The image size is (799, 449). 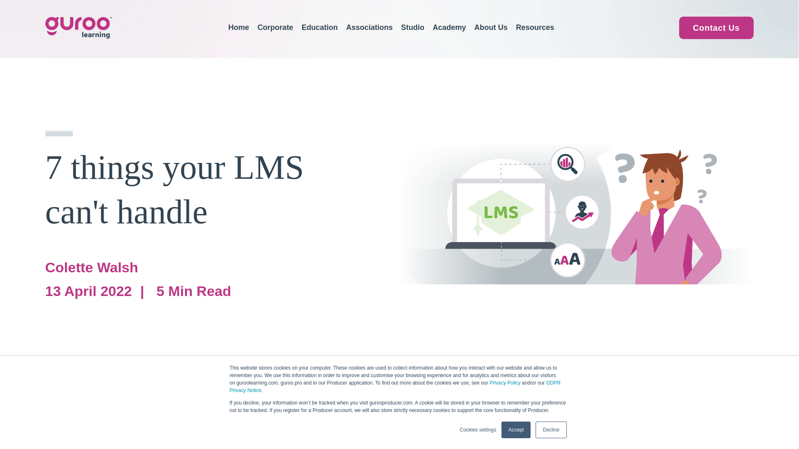 I want to click on Corporate, so click(x=275, y=33).